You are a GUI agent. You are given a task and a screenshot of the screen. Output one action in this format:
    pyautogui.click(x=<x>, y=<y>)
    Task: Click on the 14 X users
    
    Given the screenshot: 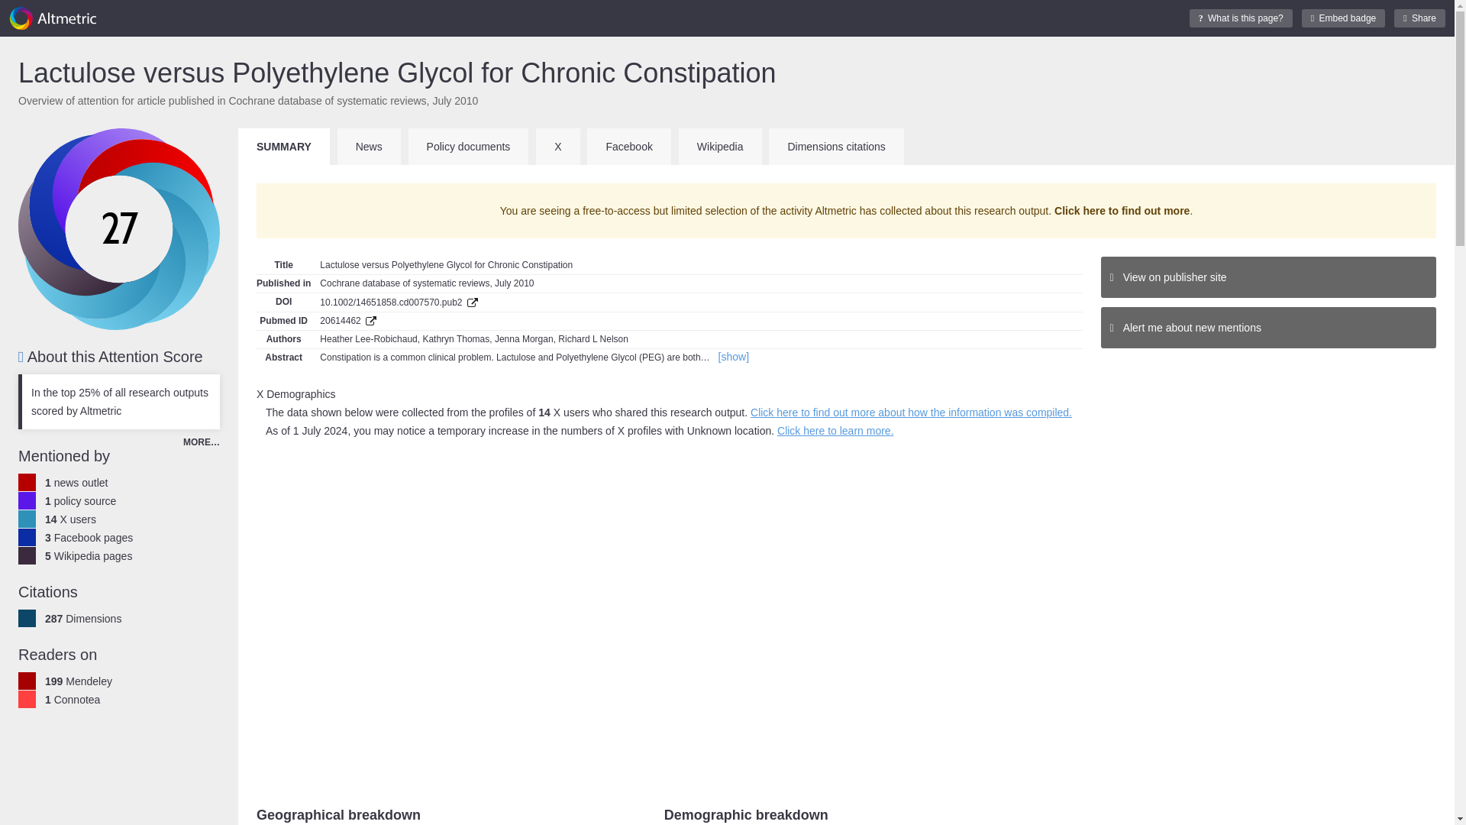 What is the action you would take?
    pyautogui.click(x=70, y=519)
    